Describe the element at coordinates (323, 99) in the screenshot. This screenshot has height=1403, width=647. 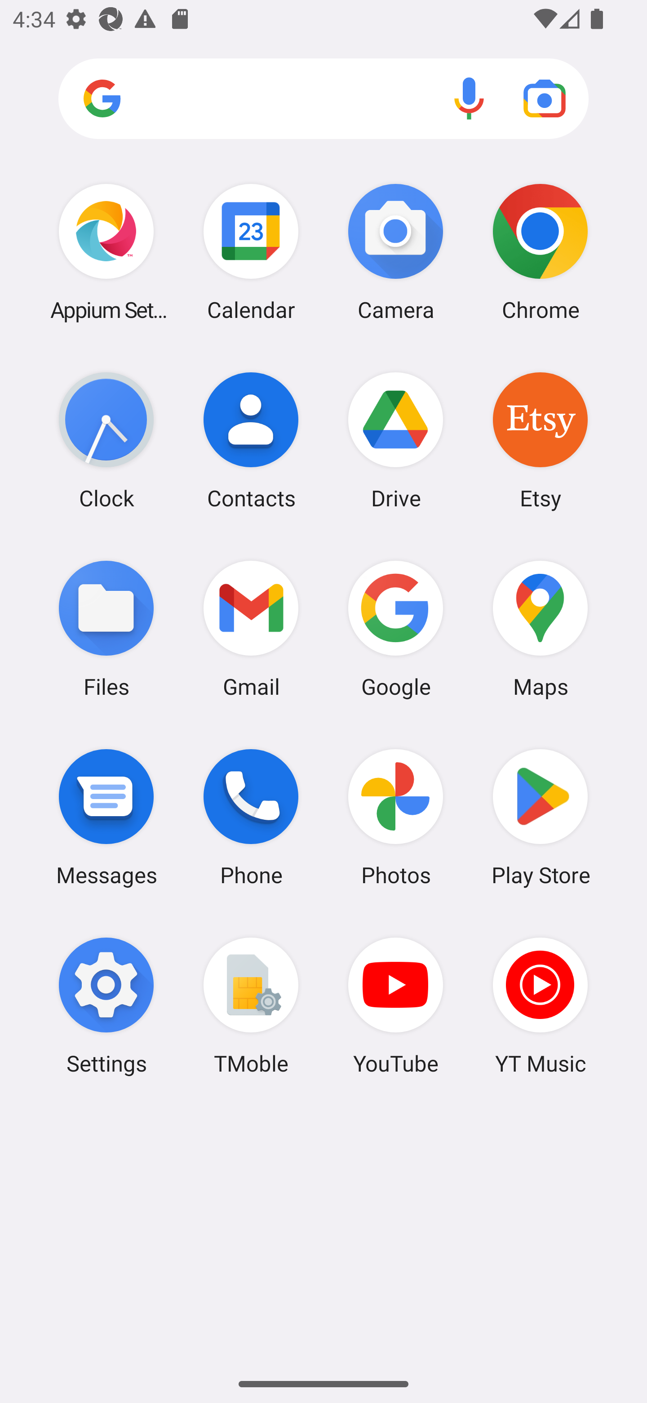
I see `Search apps, web and more` at that location.